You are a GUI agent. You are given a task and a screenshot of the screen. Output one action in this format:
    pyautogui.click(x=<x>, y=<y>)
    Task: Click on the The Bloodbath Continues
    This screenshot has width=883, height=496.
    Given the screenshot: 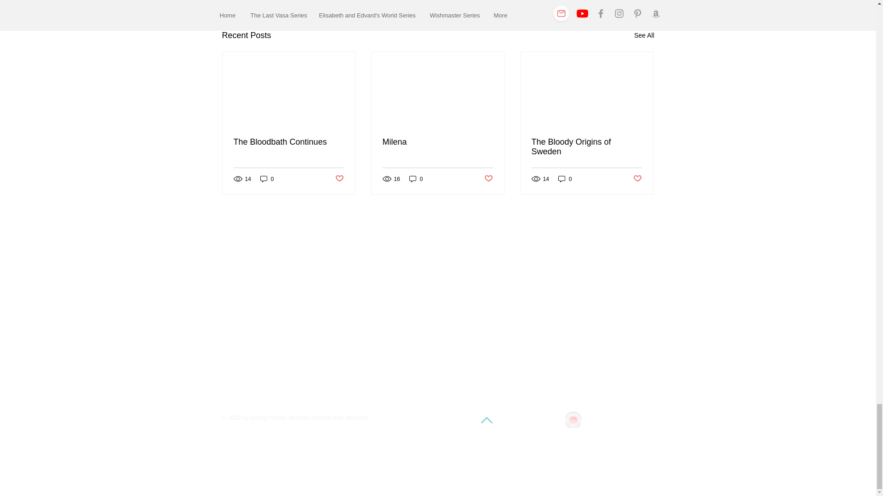 What is the action you would take?
    pyautogui.click(x=289, y=142)
    